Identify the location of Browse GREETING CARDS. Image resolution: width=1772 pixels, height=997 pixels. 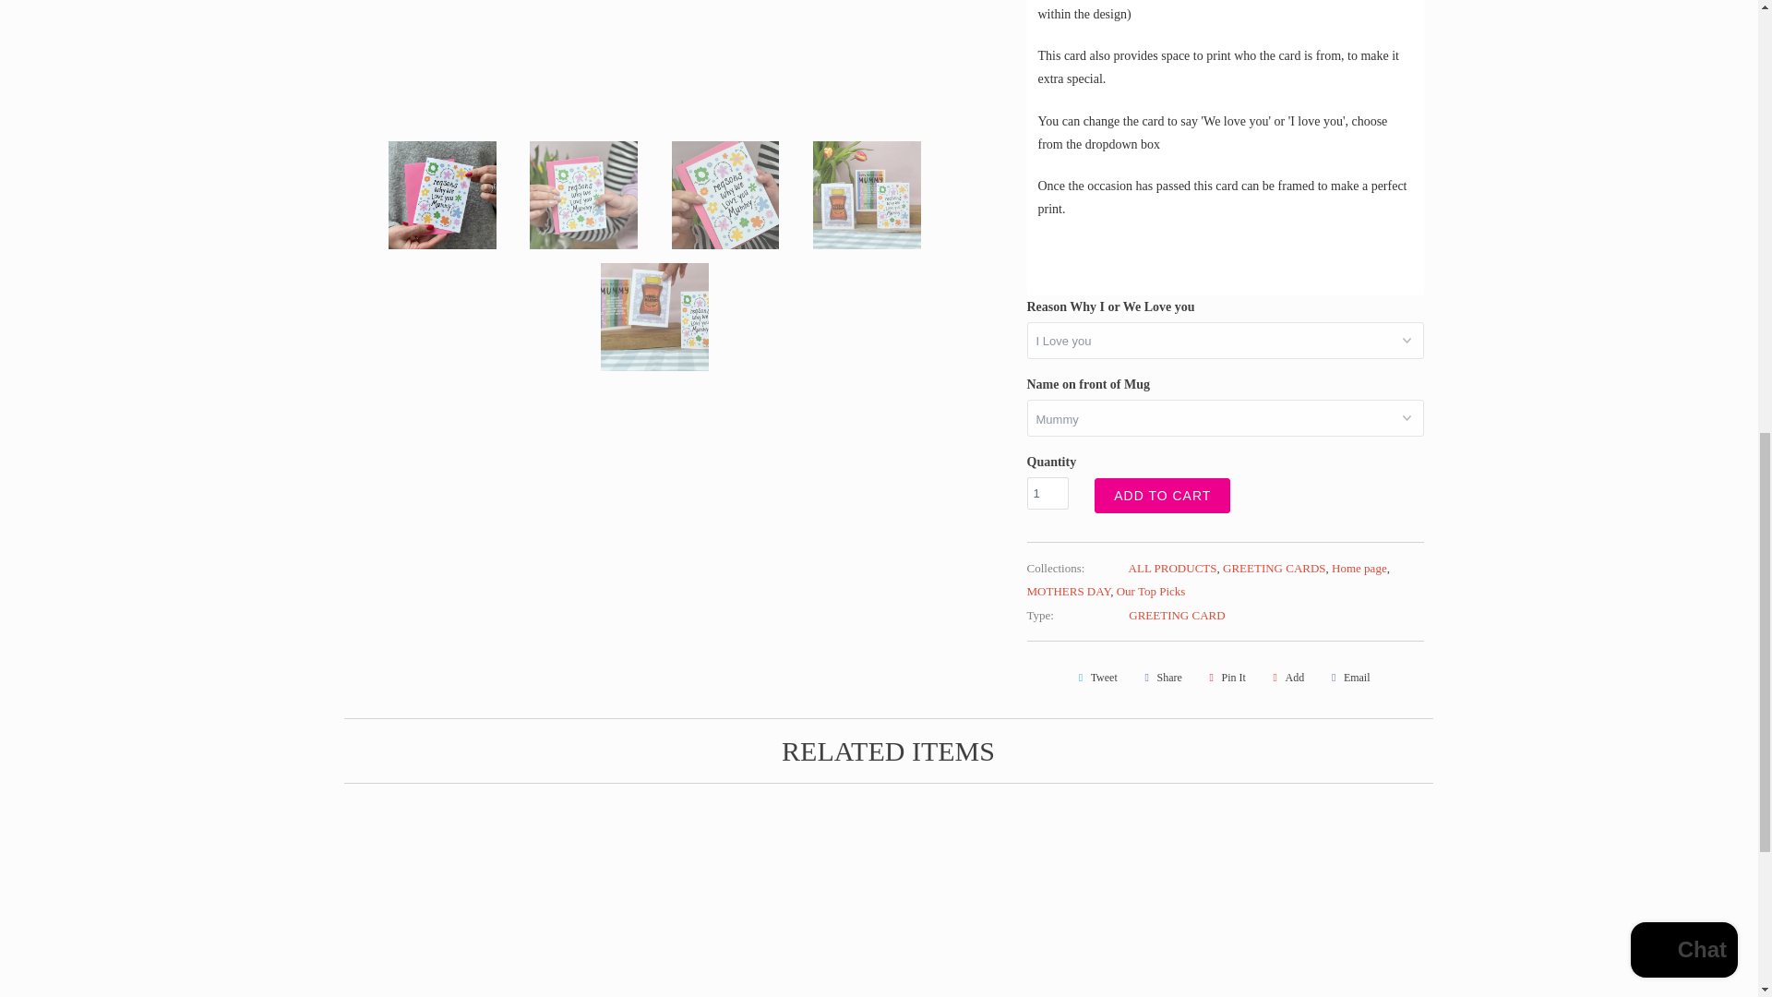
(1274, 569).